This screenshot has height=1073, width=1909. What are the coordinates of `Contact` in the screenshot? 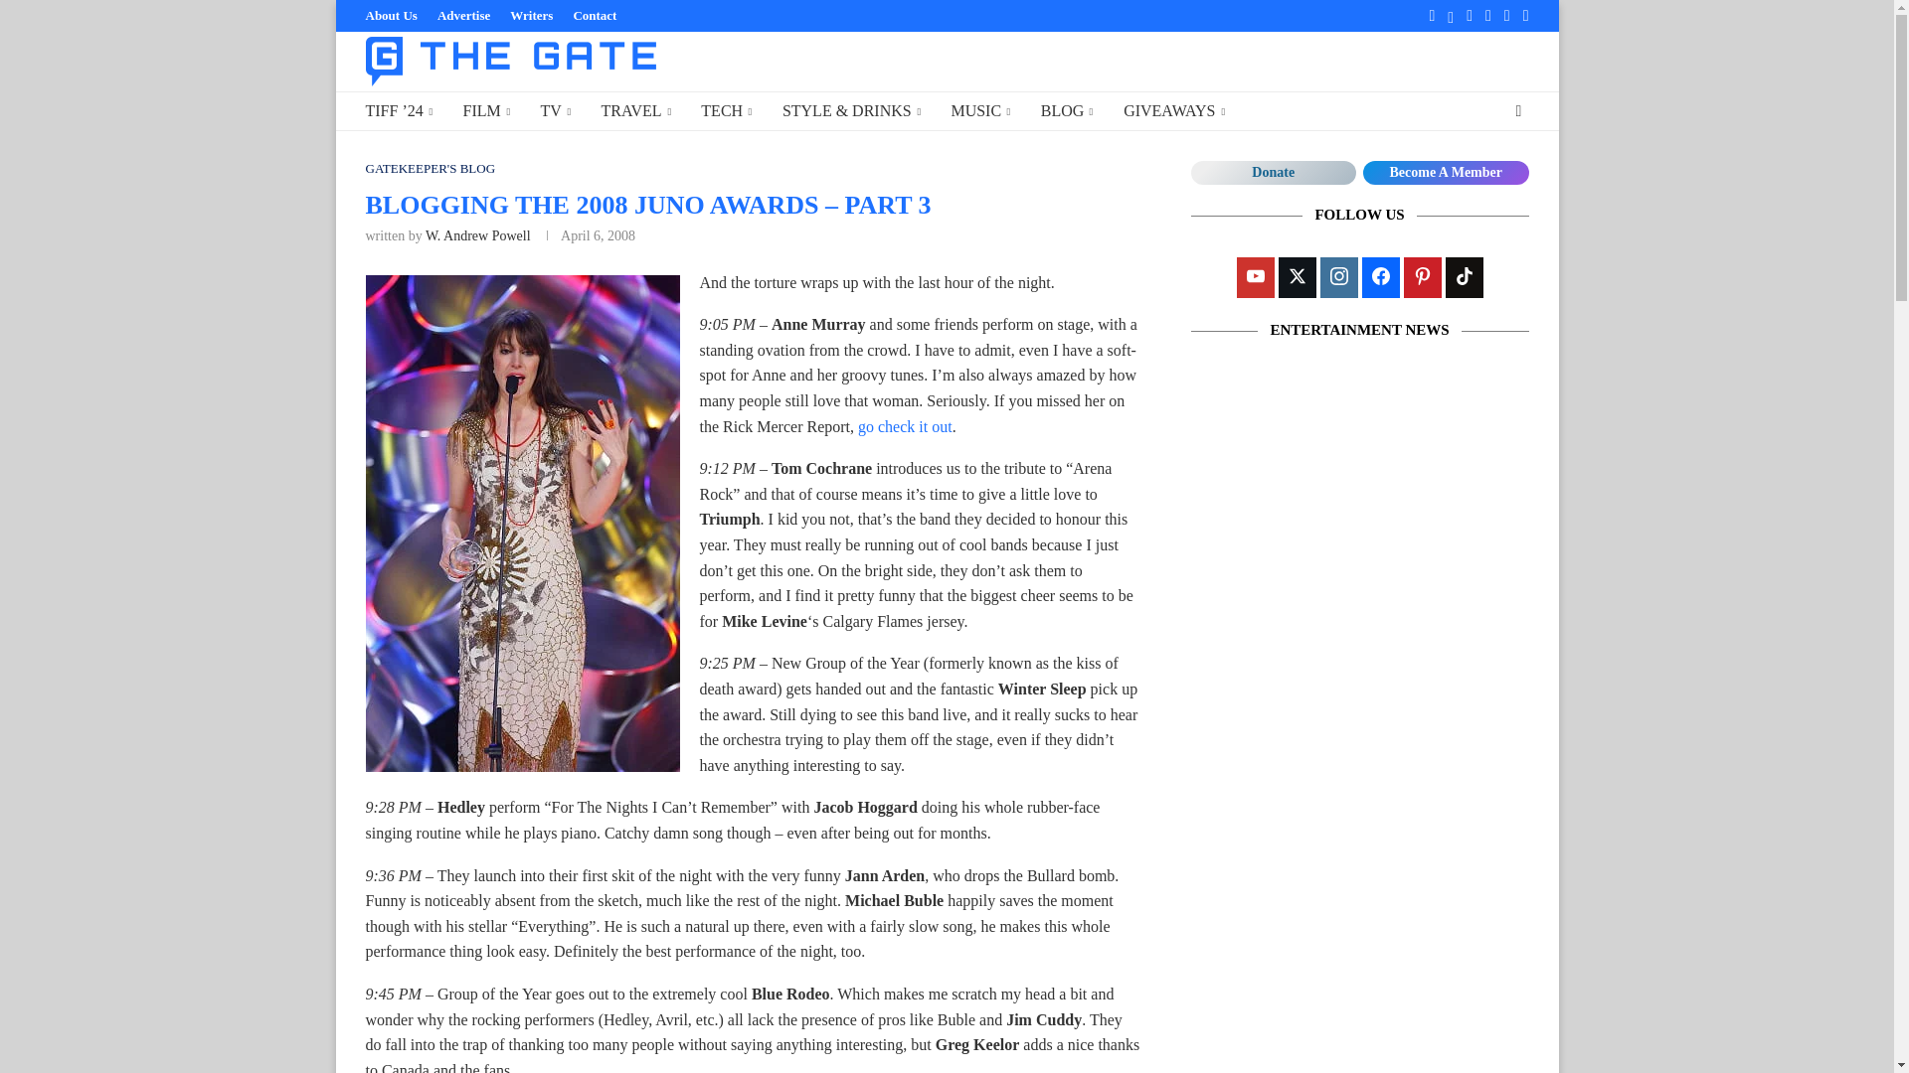 It's located at (595, 16).